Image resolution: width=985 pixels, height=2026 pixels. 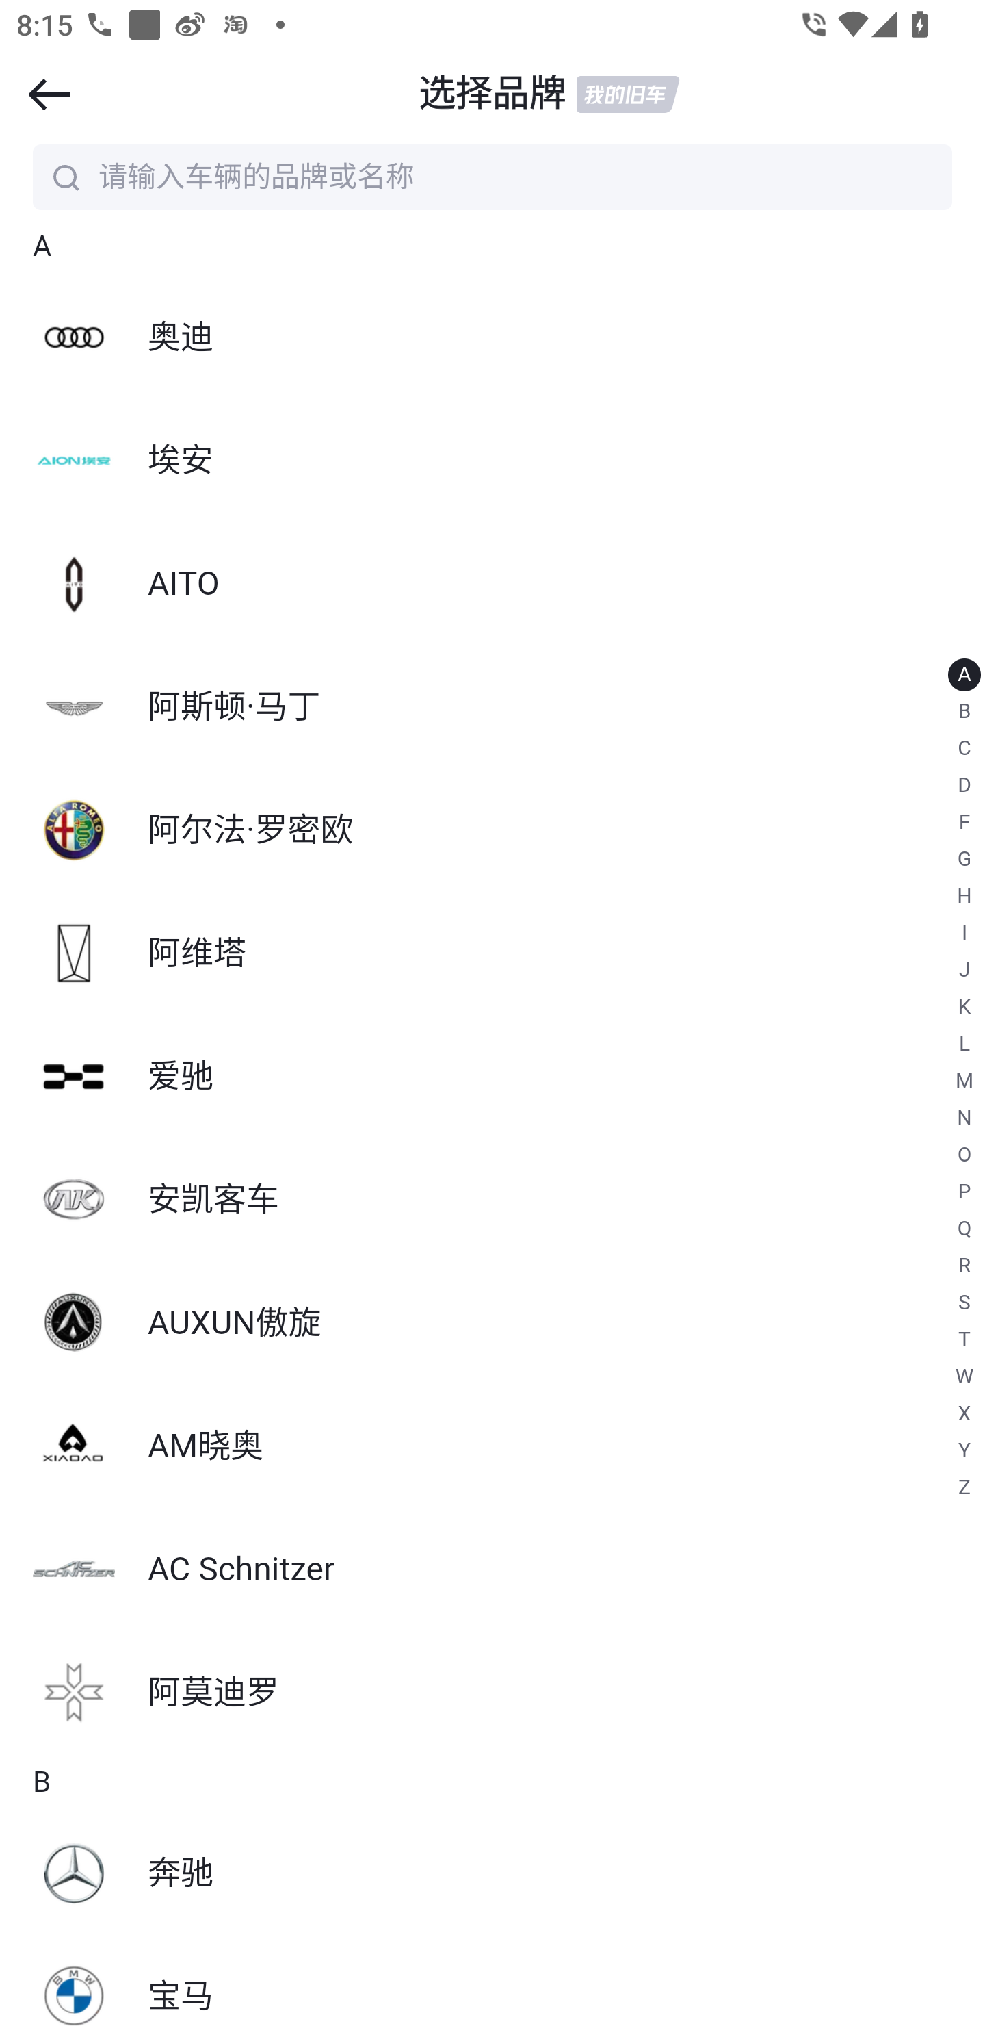 What do you see at coordinates (492, 1693) in the screenshot?
I see `阿莫迪罗` at bounding box center [492, 1693].